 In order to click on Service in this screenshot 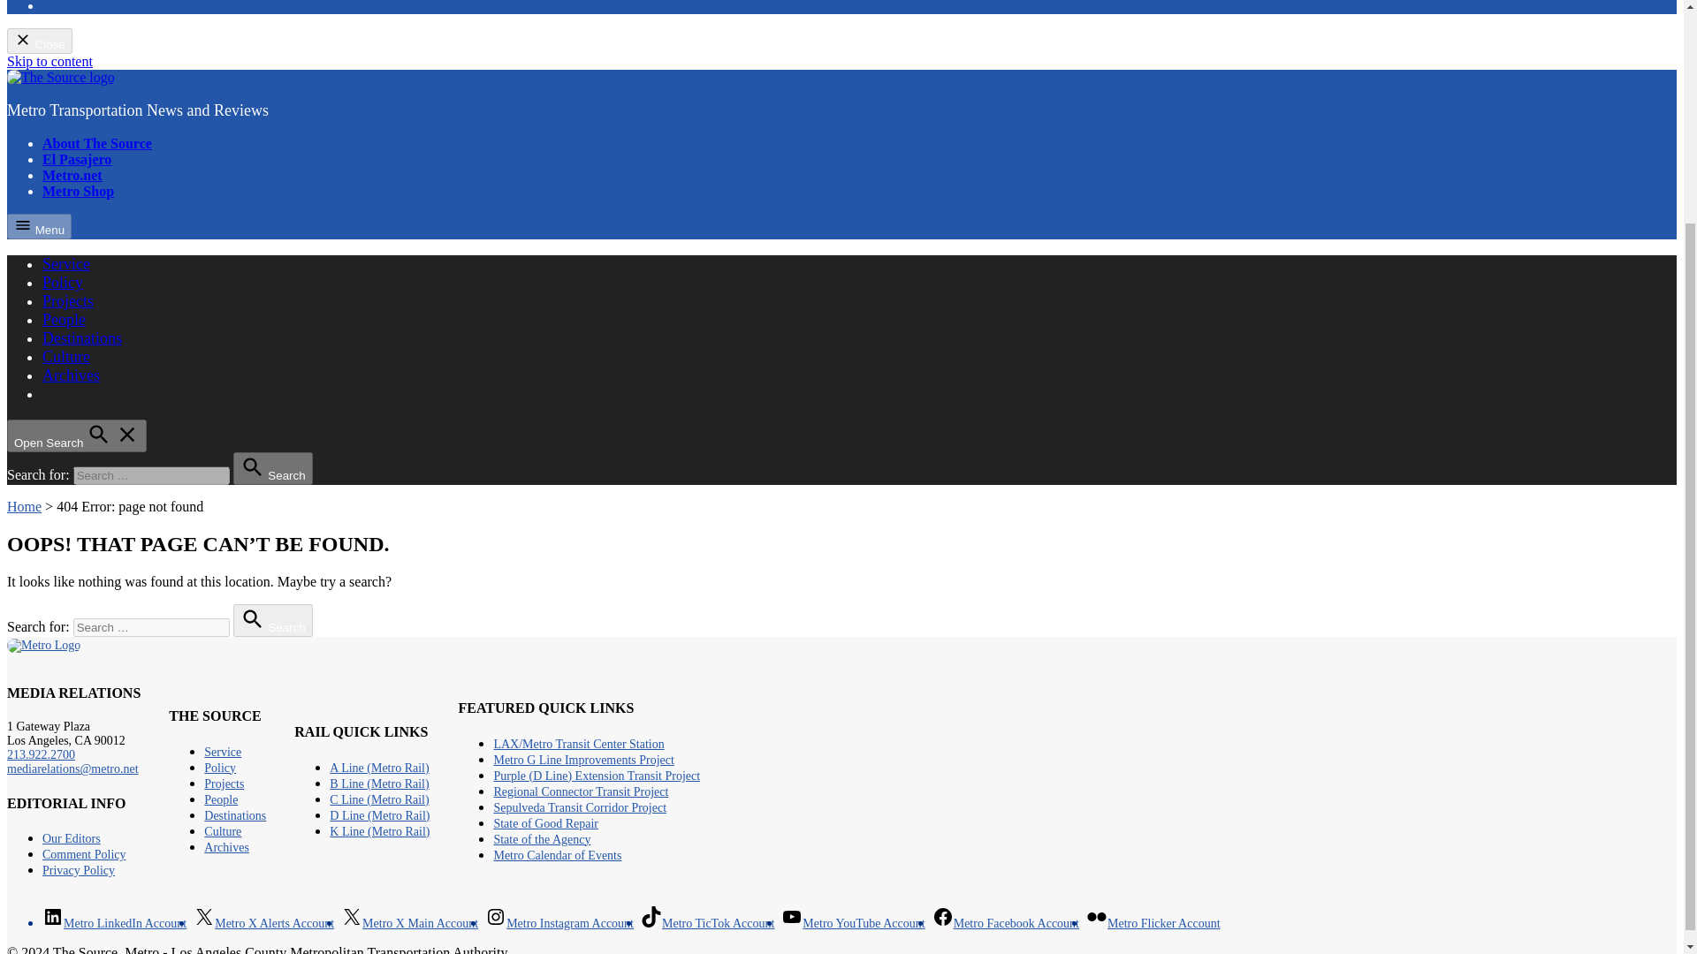, I will do `click(222, 751)`.